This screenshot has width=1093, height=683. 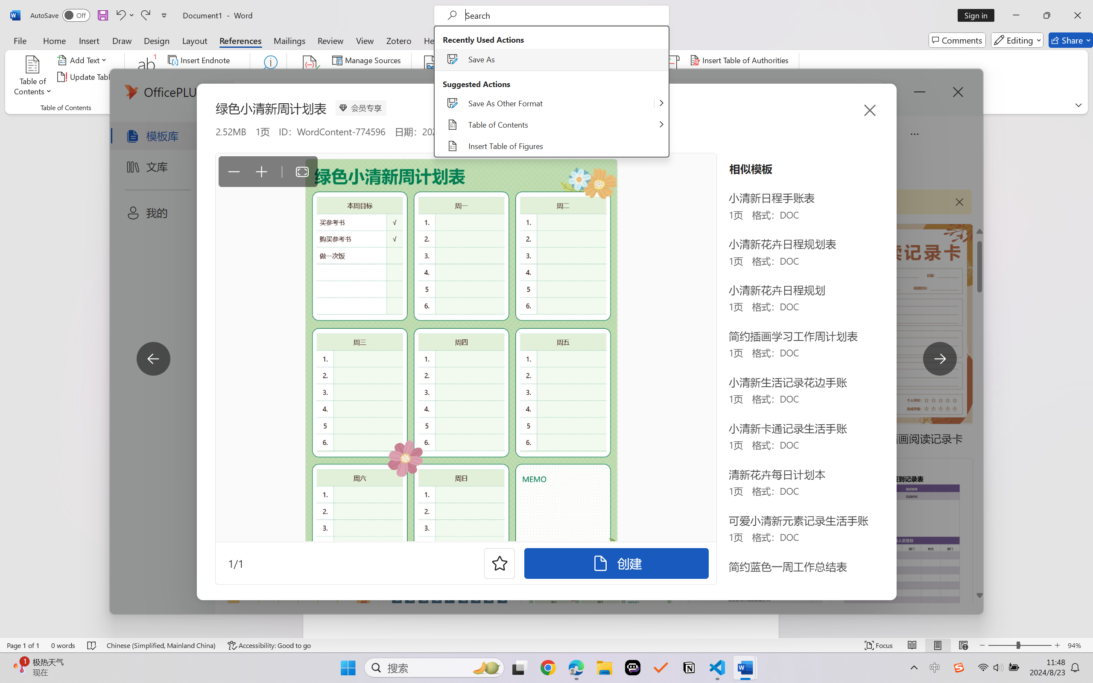 What do you see at coordinates (552, 59) in the screenshot?
I see `Save As` at bounding box center [552, 59].